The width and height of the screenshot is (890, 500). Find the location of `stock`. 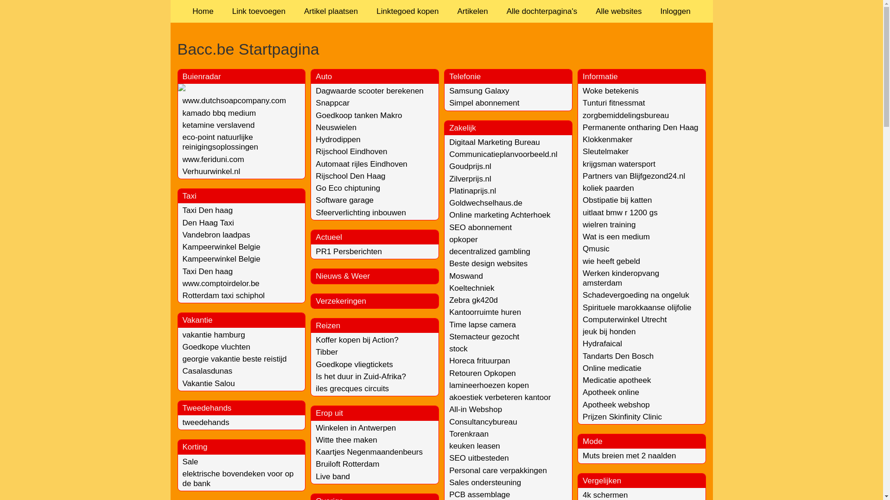

stock is located at coordinates (458, 349).